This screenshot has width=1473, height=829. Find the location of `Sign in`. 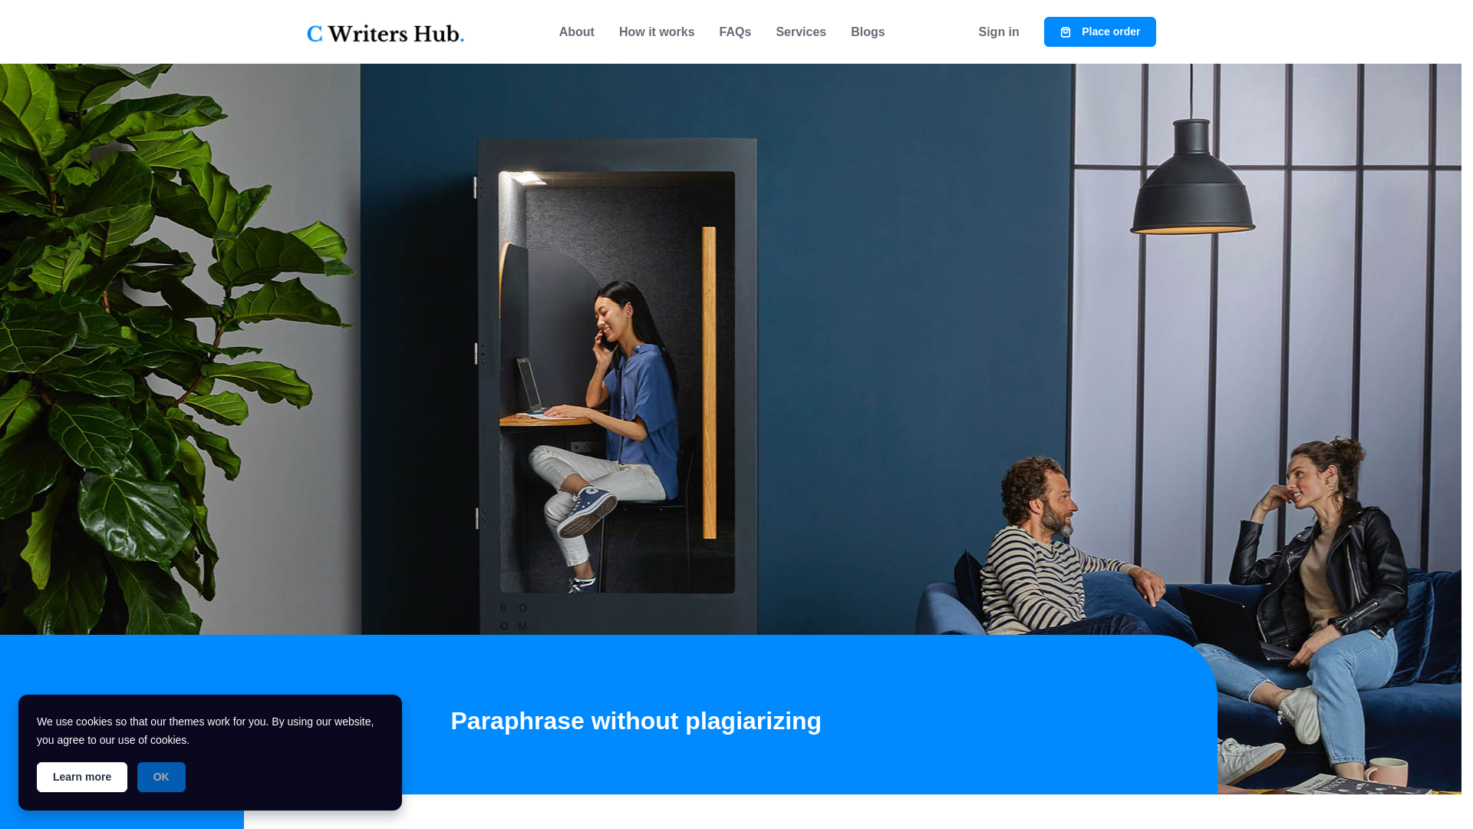

Sign in is located at coordinates (999, 31).